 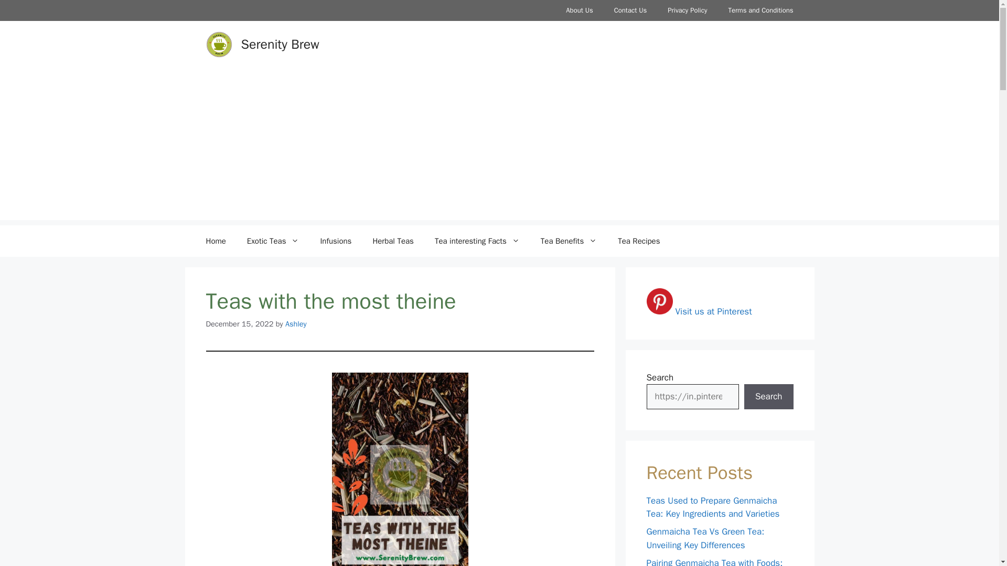 I want to click on View all posts by Ashley, so click(x=296, y=324).